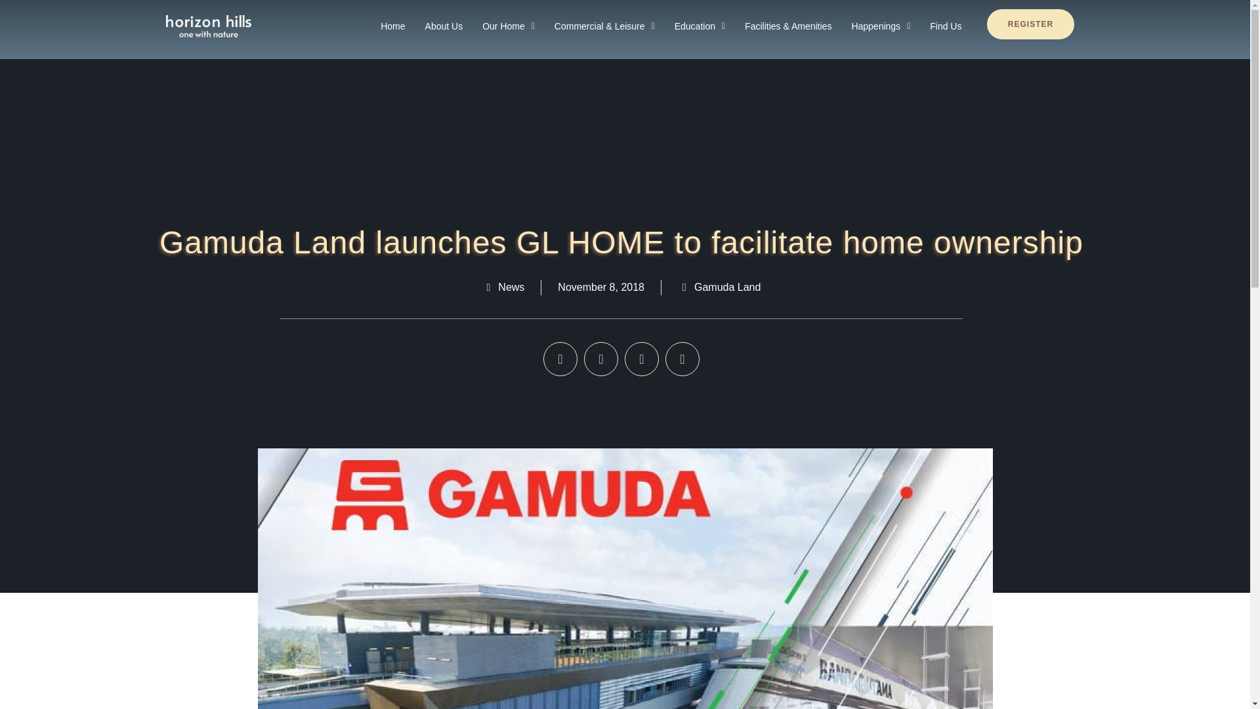  I want to click on Find Us, so click(945, 26).